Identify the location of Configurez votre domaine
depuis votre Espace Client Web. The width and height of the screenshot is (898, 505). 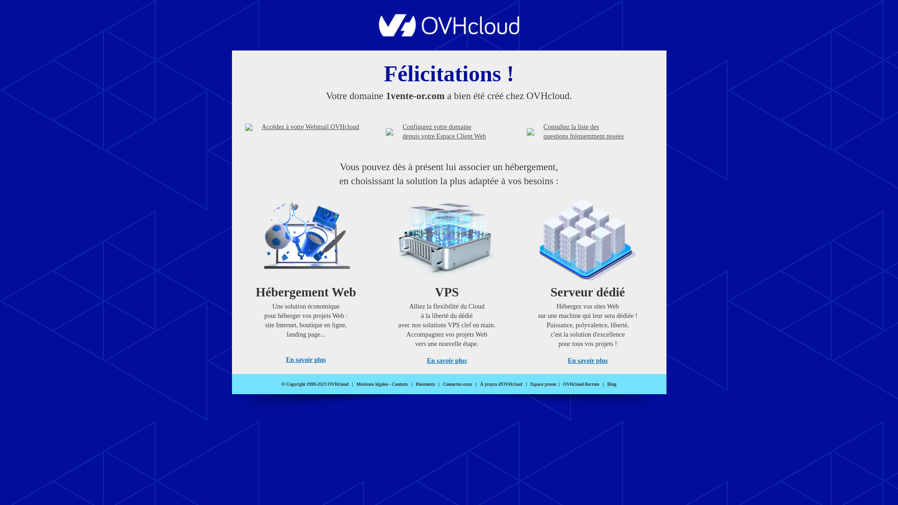
(444, 132).